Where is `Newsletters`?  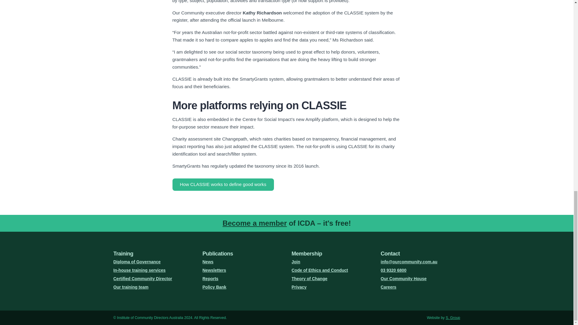 Newsletters is located at coordinates (242, 270).